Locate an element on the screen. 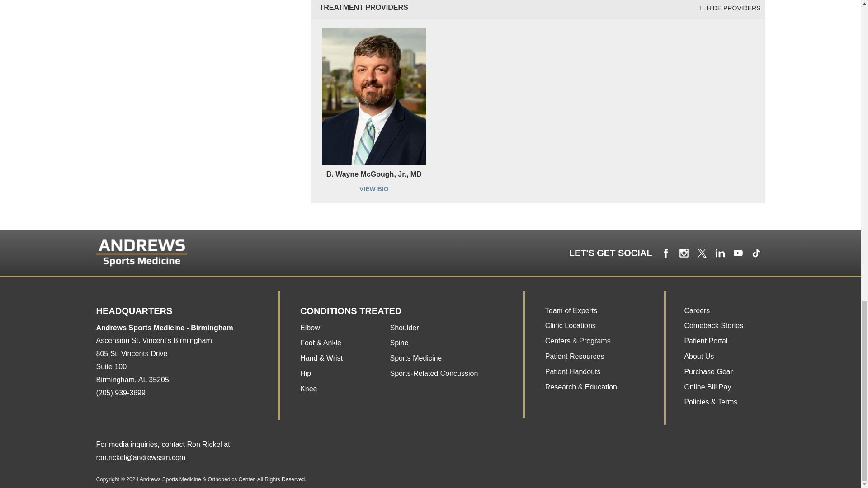 Image resolution: width=868 pixels, height=488 pixels. Hip is located at coordinates (306, 373).